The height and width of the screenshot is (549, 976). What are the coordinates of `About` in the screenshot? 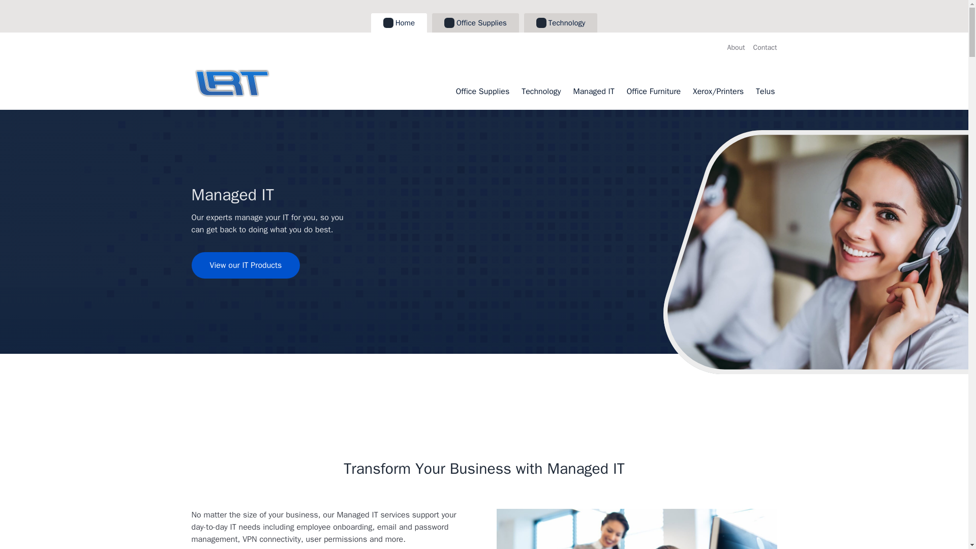 It's located at (736, 47).